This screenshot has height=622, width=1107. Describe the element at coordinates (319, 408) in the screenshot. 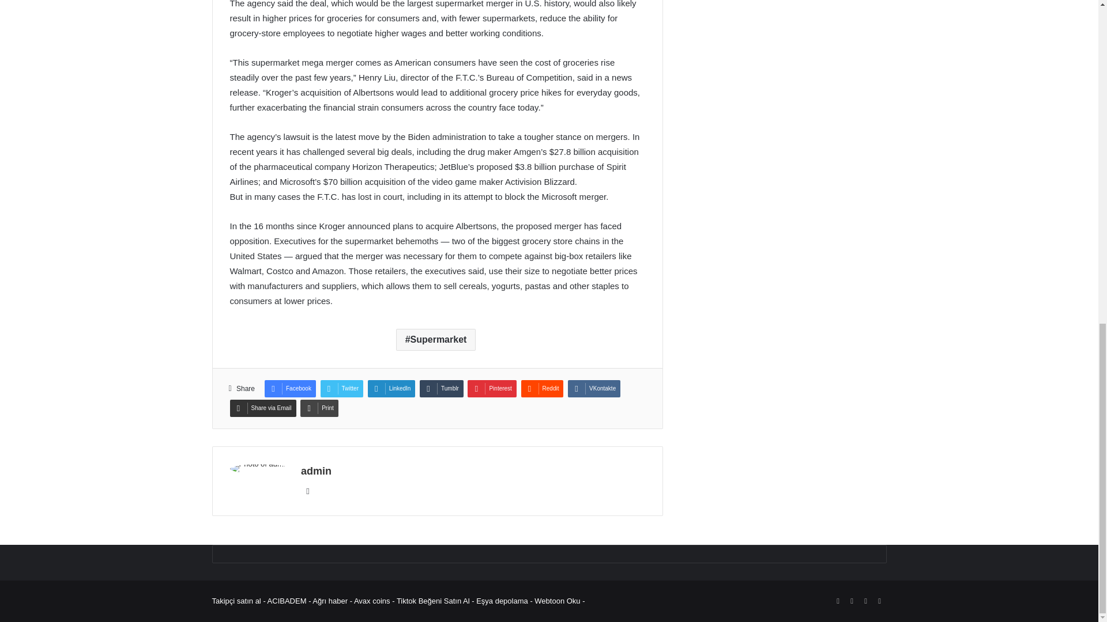

I see `Print` at that location.